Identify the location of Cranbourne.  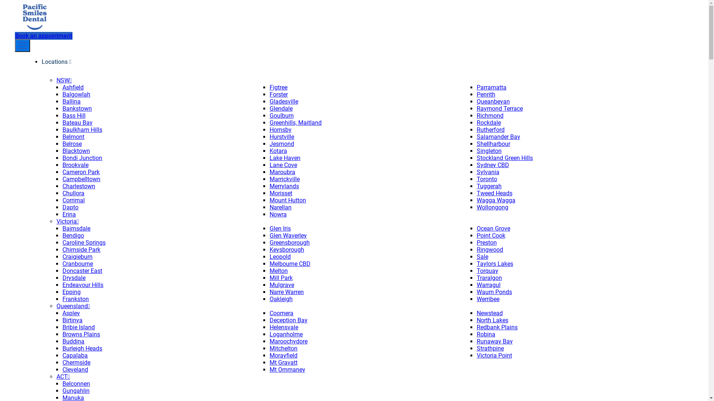
(78, 264).